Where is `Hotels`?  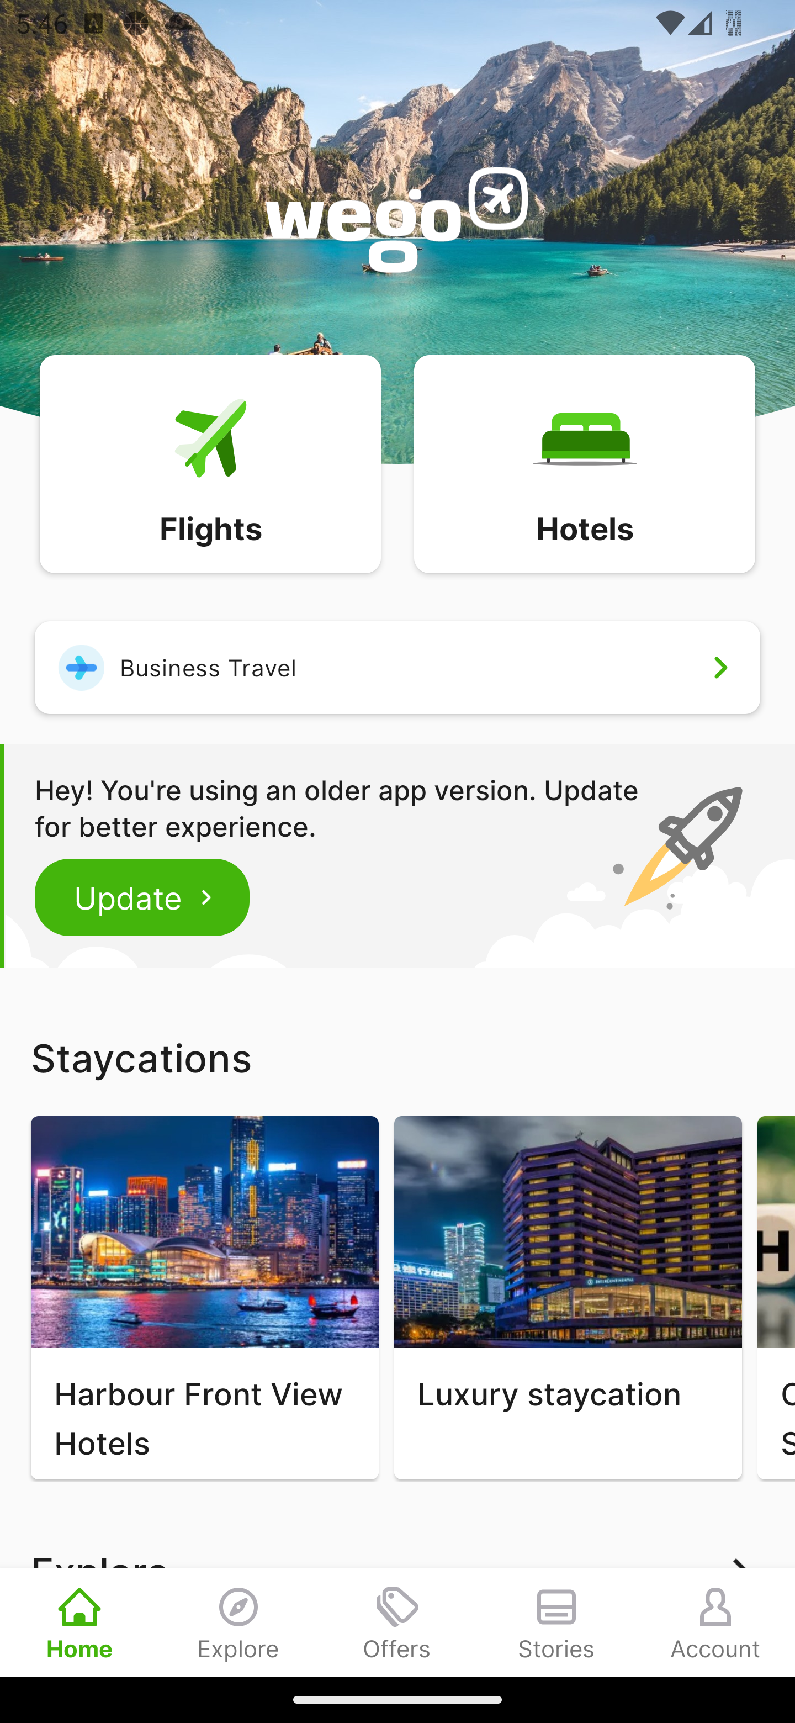
Hotels is located at coordinates (584, 463).